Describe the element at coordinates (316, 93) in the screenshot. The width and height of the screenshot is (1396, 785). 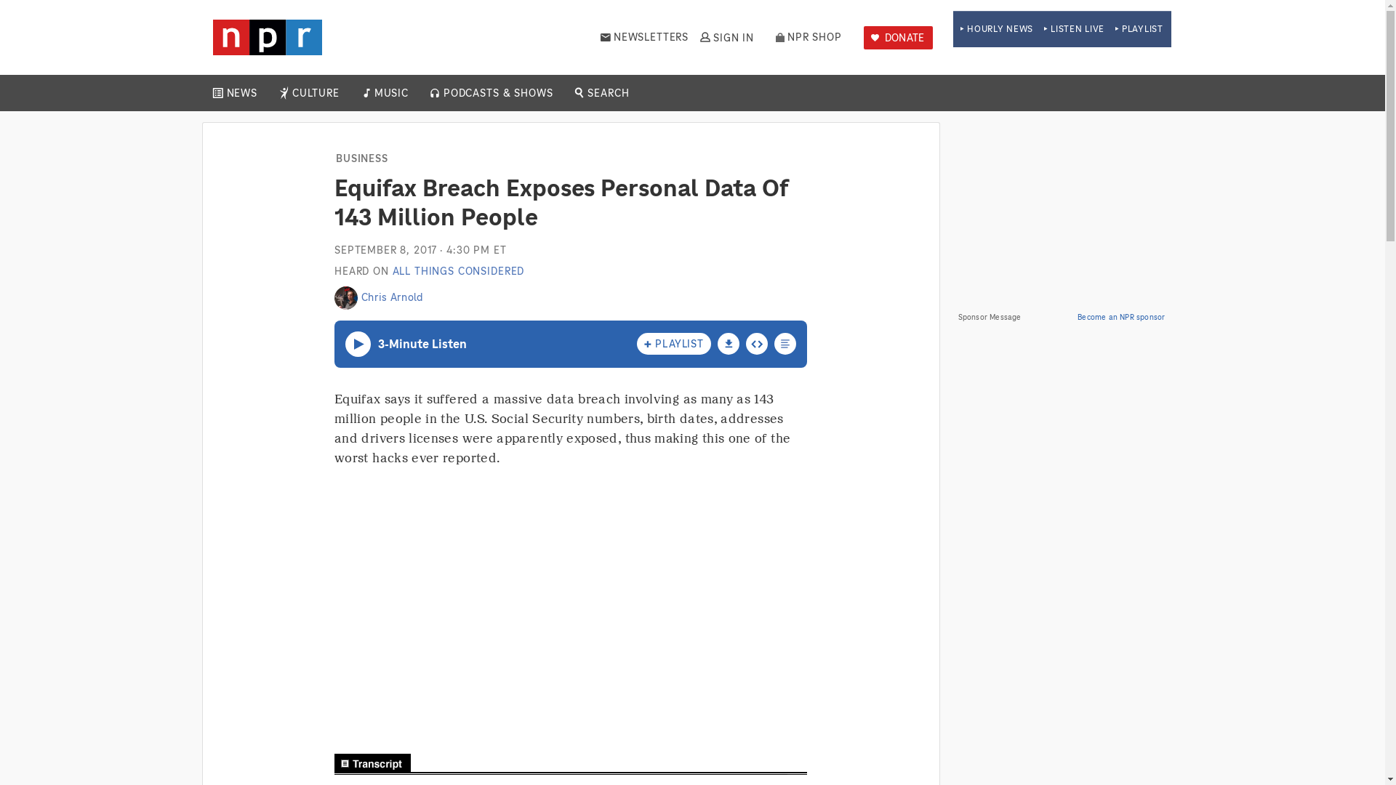
I see `CULTURE` at that location.